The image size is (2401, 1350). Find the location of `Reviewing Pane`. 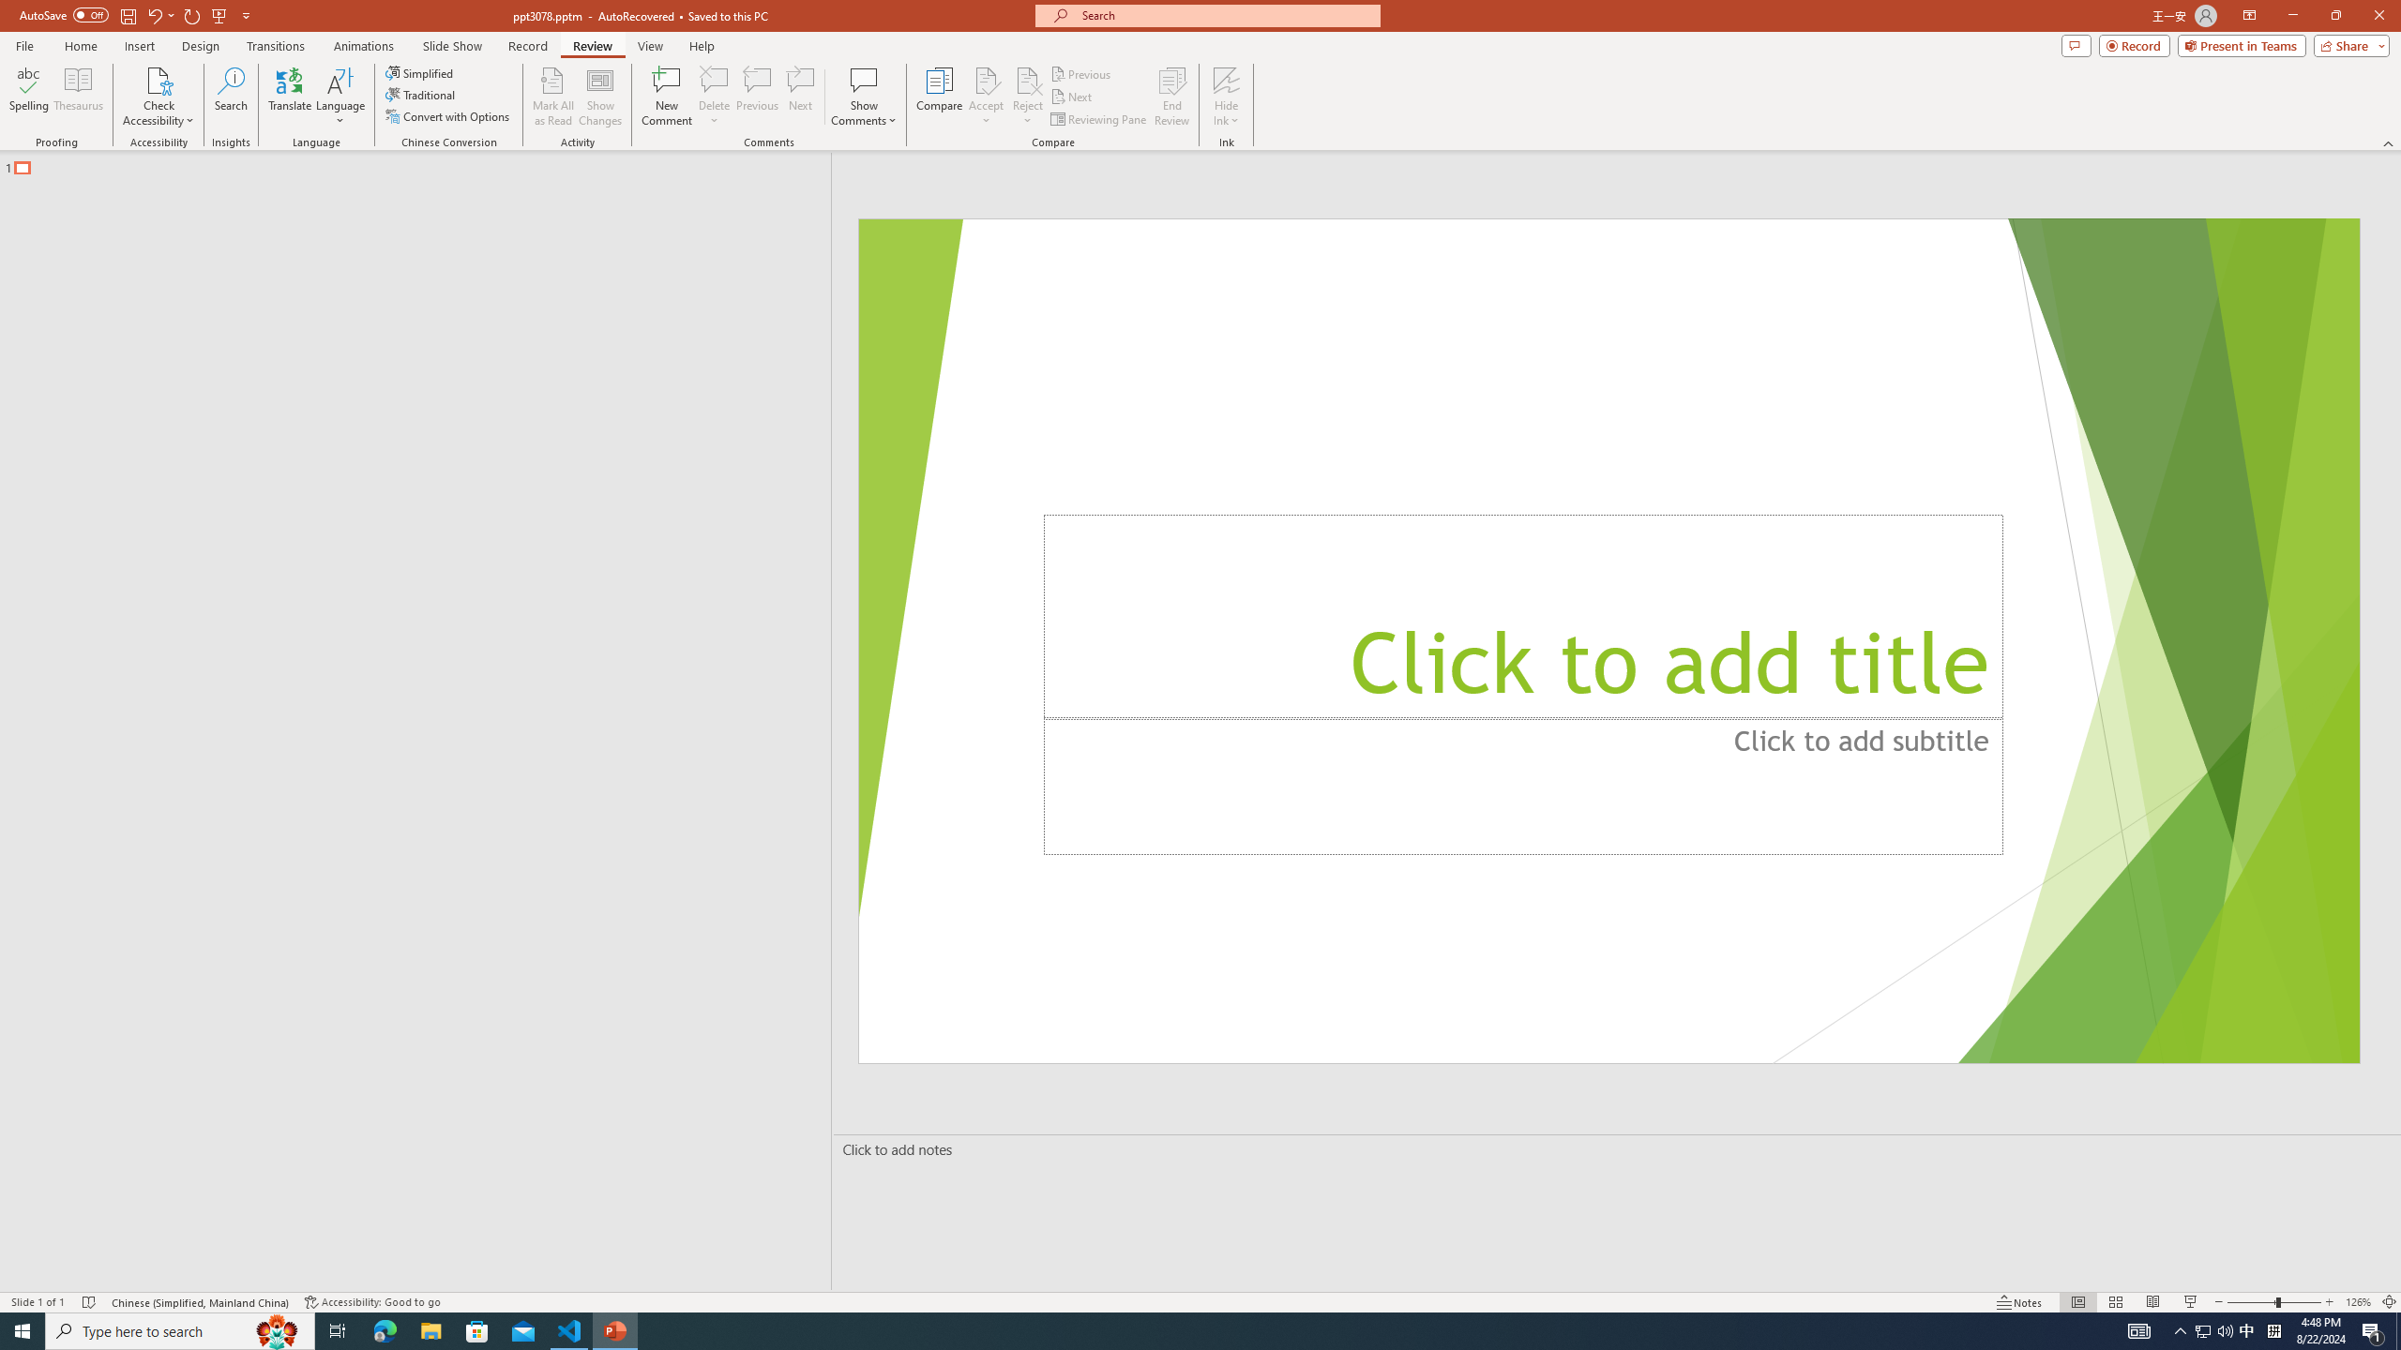

Reviewing Pane is located at coordinates (1099, 120).